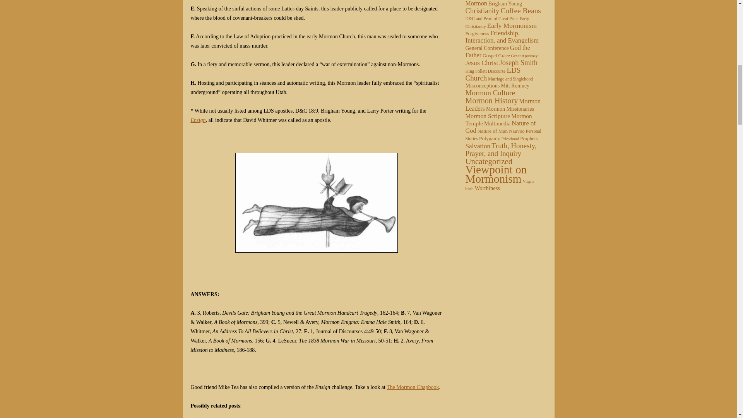 This screenshot has width=743, height=418. Describe the element at coordinates (198, 120) in the screenshot. I see `Ensign` at that location.